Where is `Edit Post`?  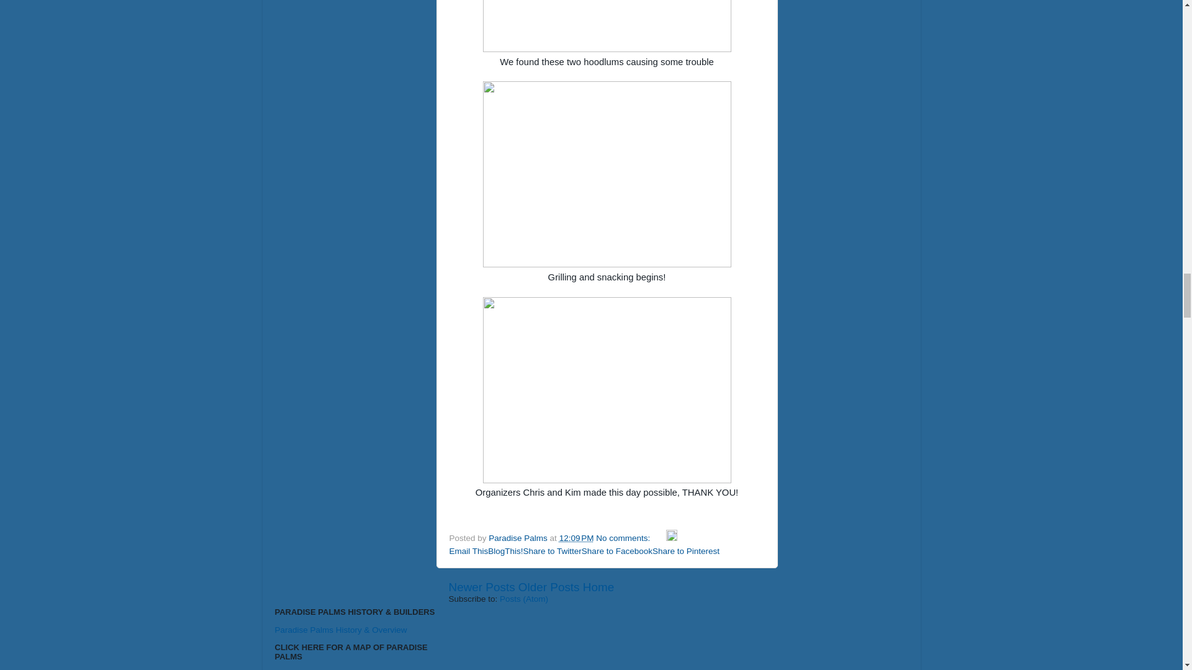 Edit Post is located at coordinates (672, 537).